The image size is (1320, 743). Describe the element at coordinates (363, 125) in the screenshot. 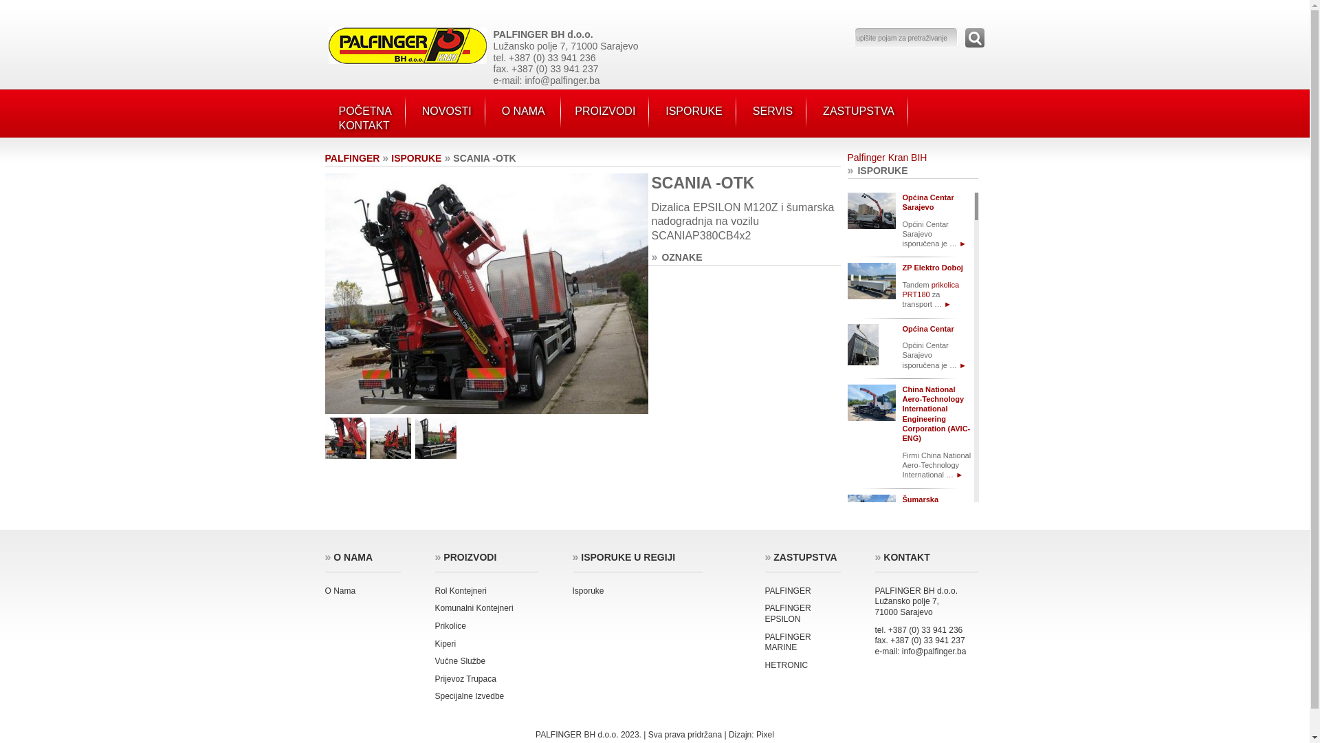

I see `KONTAKT` at that location.